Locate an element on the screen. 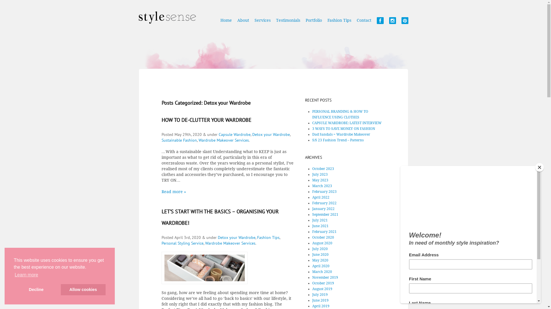 This screenshot has width=551, height=309. January 2022 is located at coordinates (323, 209).